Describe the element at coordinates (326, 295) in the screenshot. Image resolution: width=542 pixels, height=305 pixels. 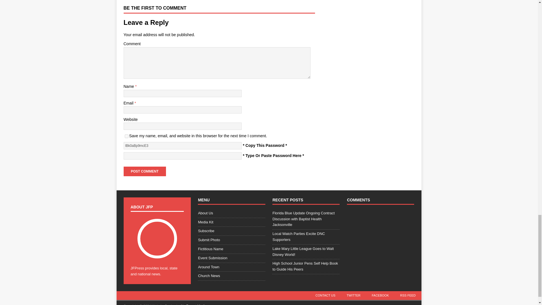
I see `contact` at that location.